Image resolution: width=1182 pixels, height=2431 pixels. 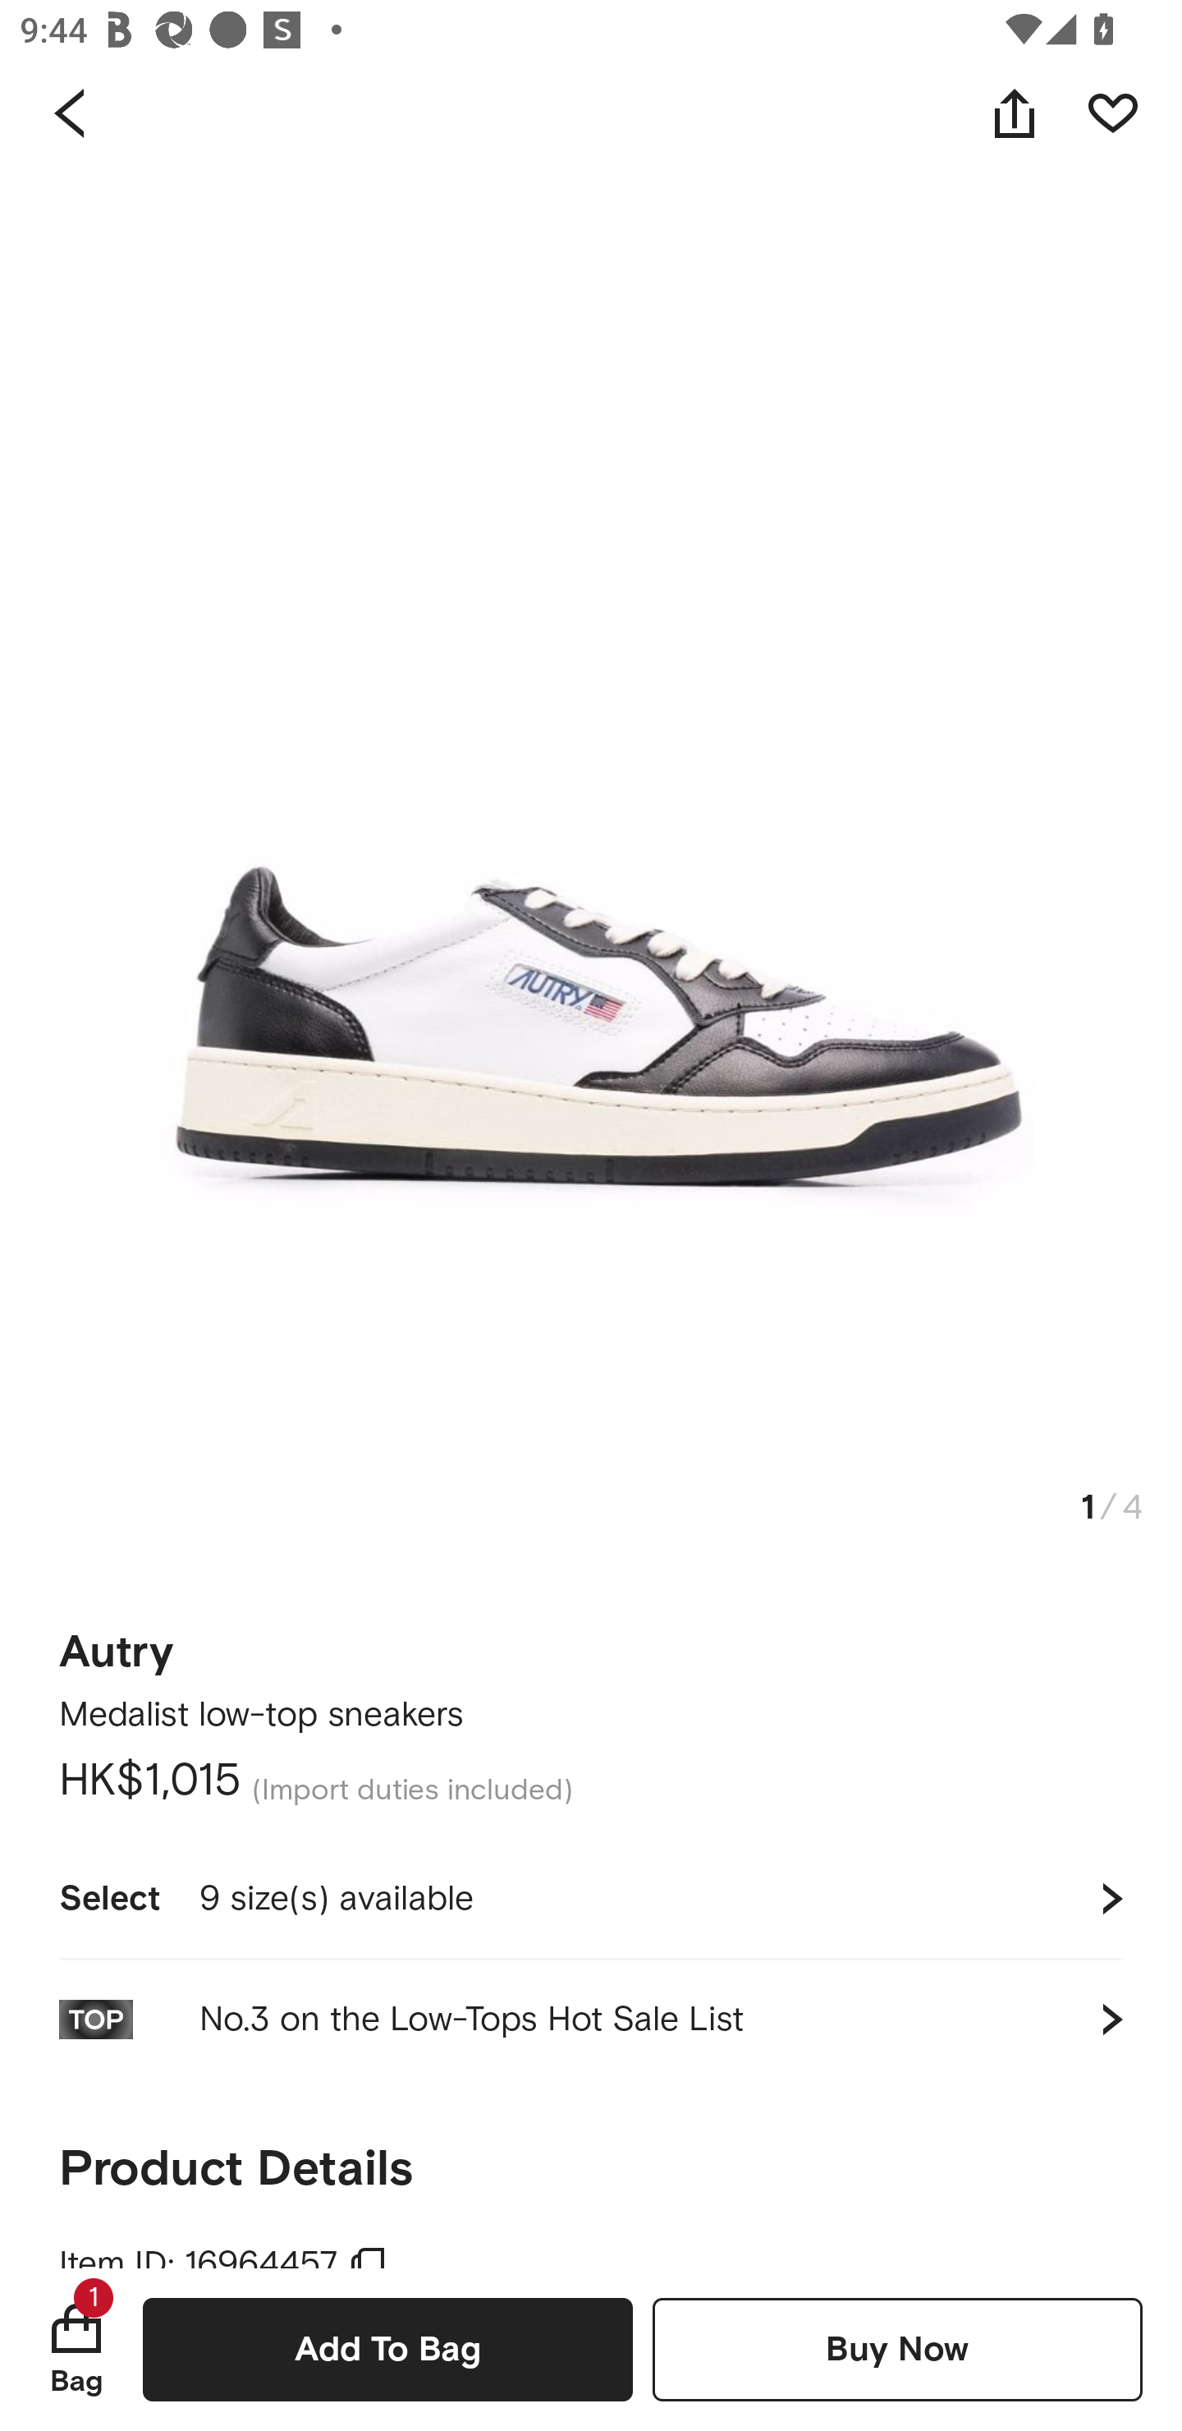 I want to click on Bag 1, so click(x=76, y=2349).